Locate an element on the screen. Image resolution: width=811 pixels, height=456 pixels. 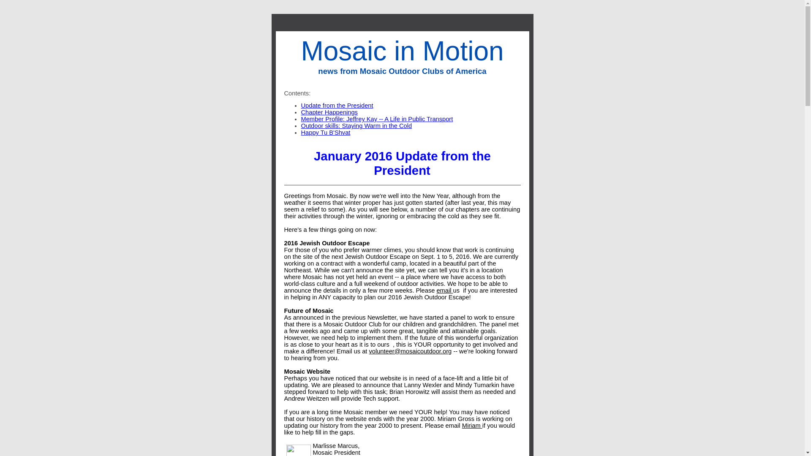
Member Profile: Jeffrey Kay -- A Life in Public Transport is located at coordinates (377, 119).